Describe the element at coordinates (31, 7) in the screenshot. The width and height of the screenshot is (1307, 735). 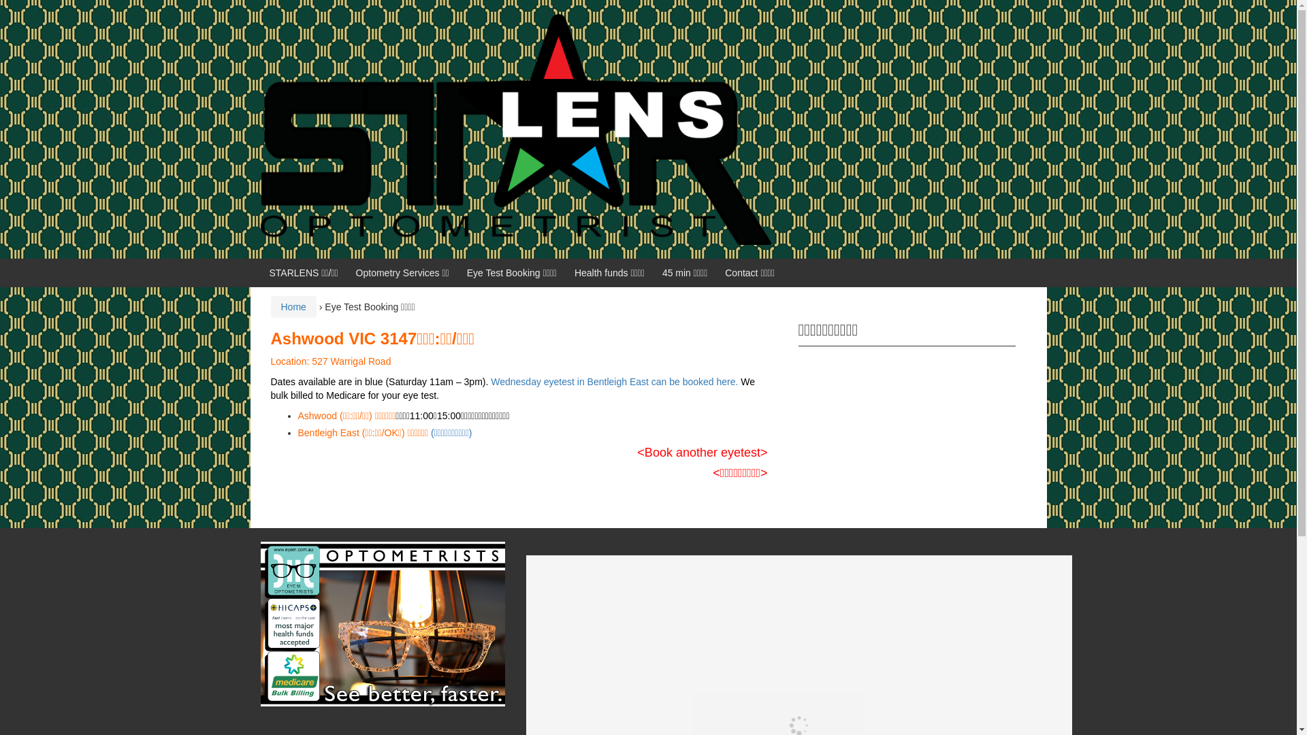
I see `Skip to content` at that location.